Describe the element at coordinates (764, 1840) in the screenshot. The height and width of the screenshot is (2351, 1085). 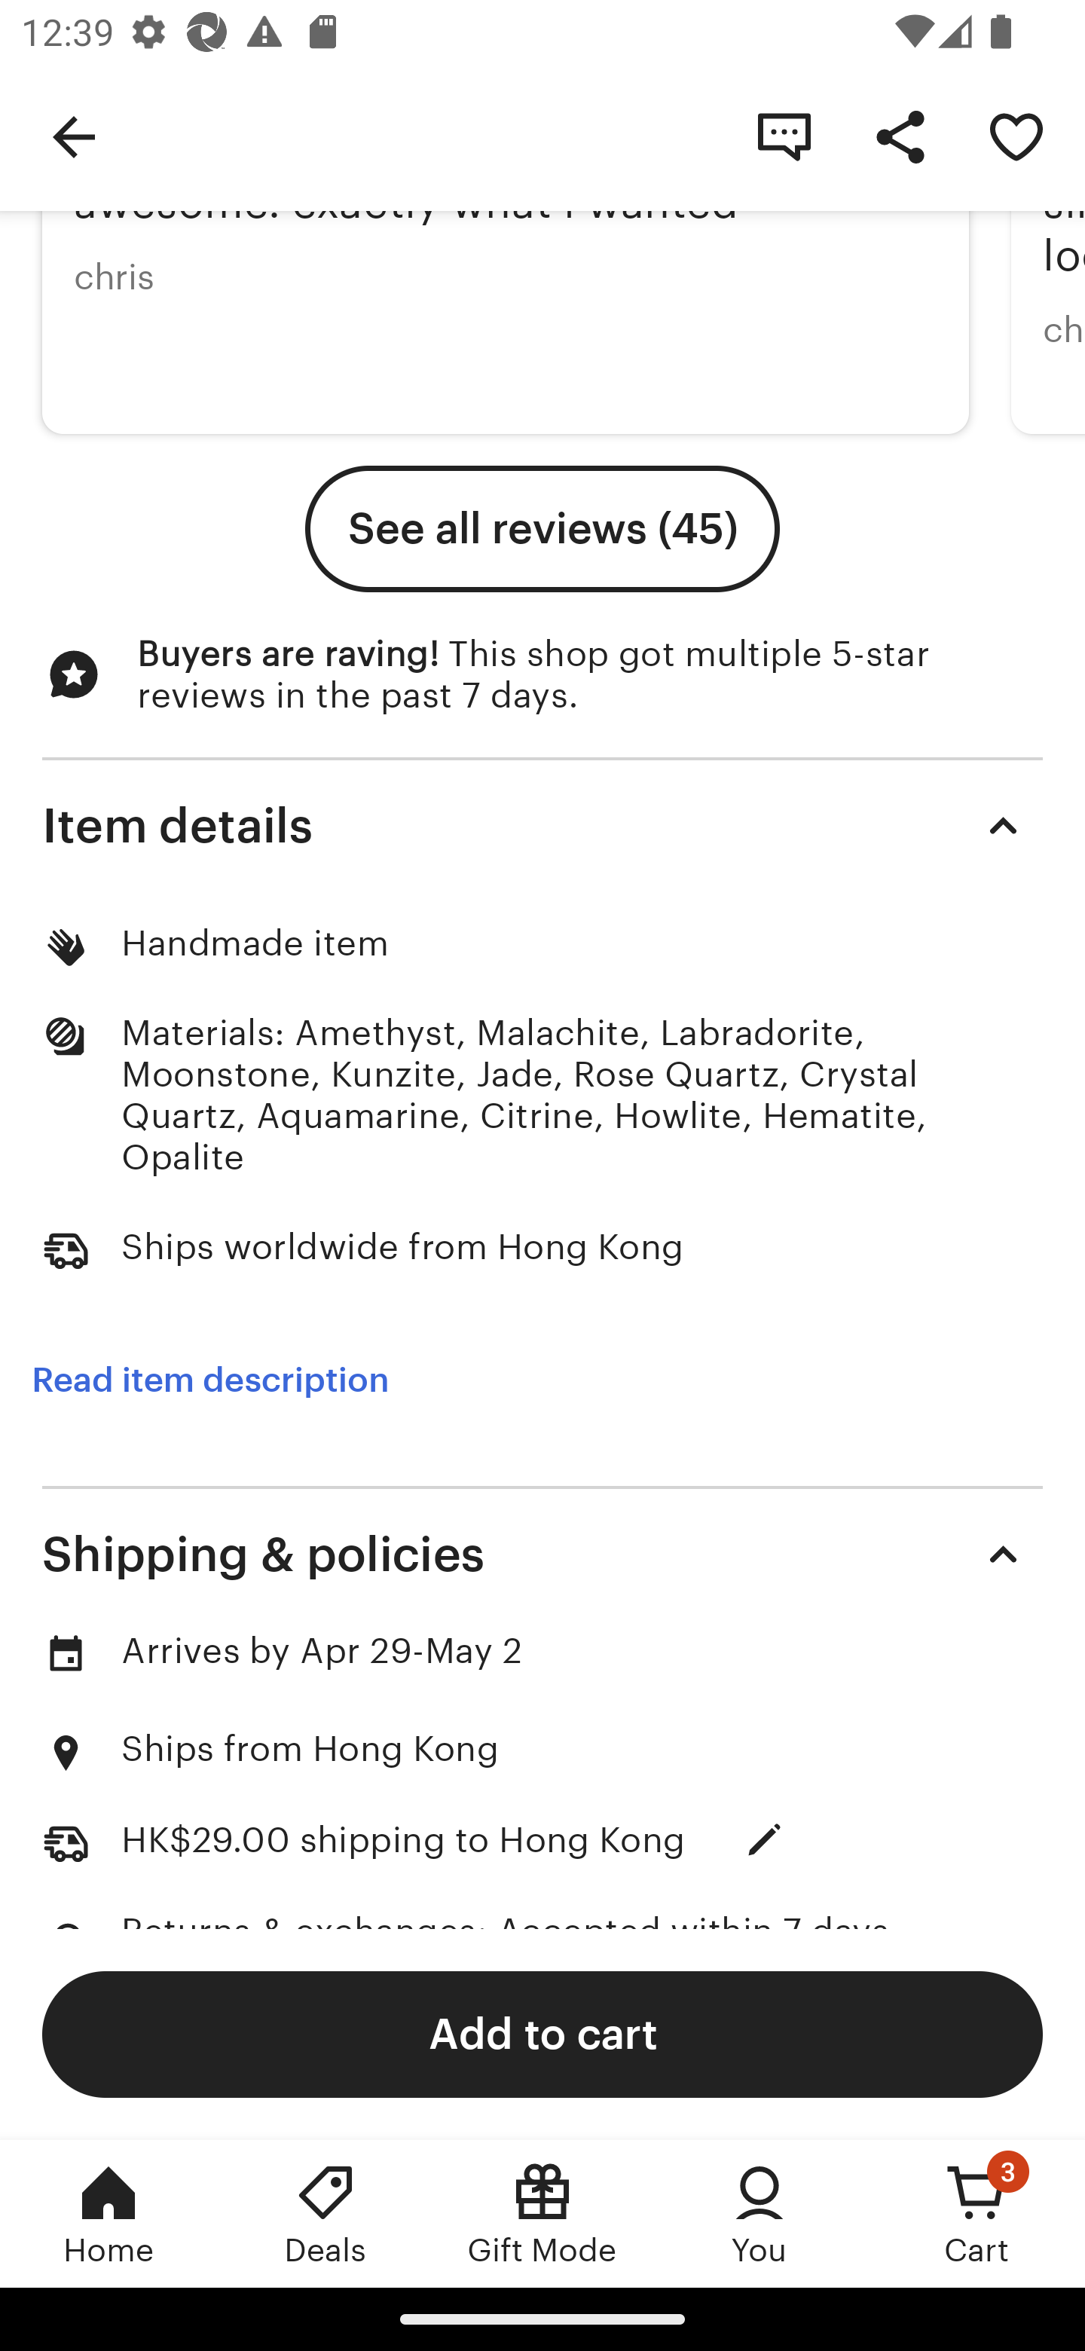
I see `Update` at that location.